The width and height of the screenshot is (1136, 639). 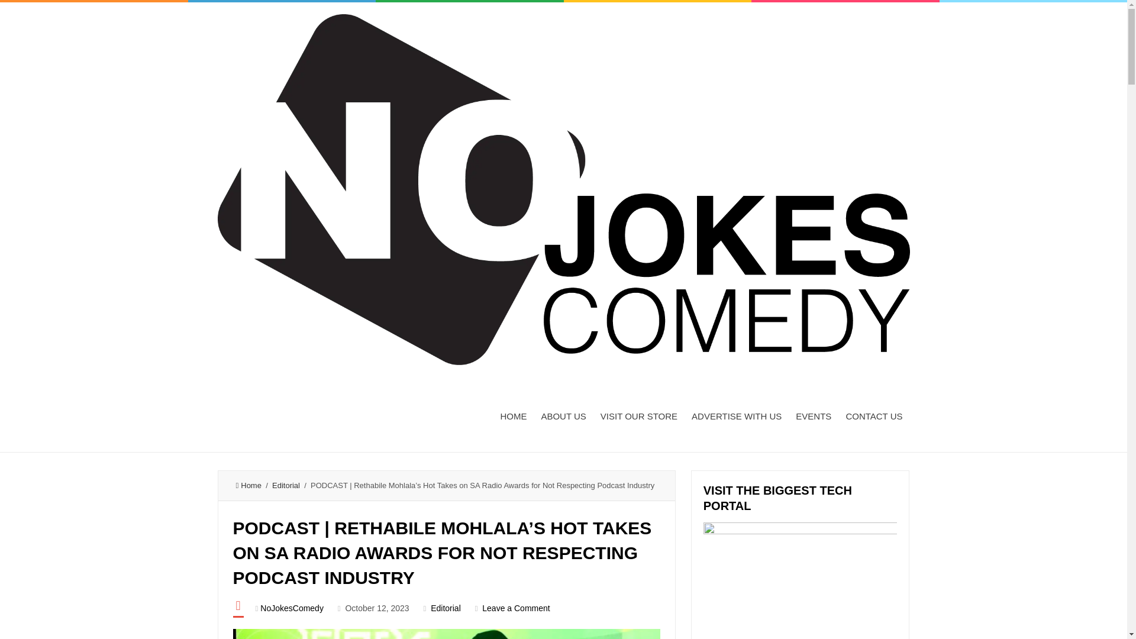 What do you see at coordinates (813, 415) in the screenshot?
I see `EVENTS` at bounding box center [813, 415].